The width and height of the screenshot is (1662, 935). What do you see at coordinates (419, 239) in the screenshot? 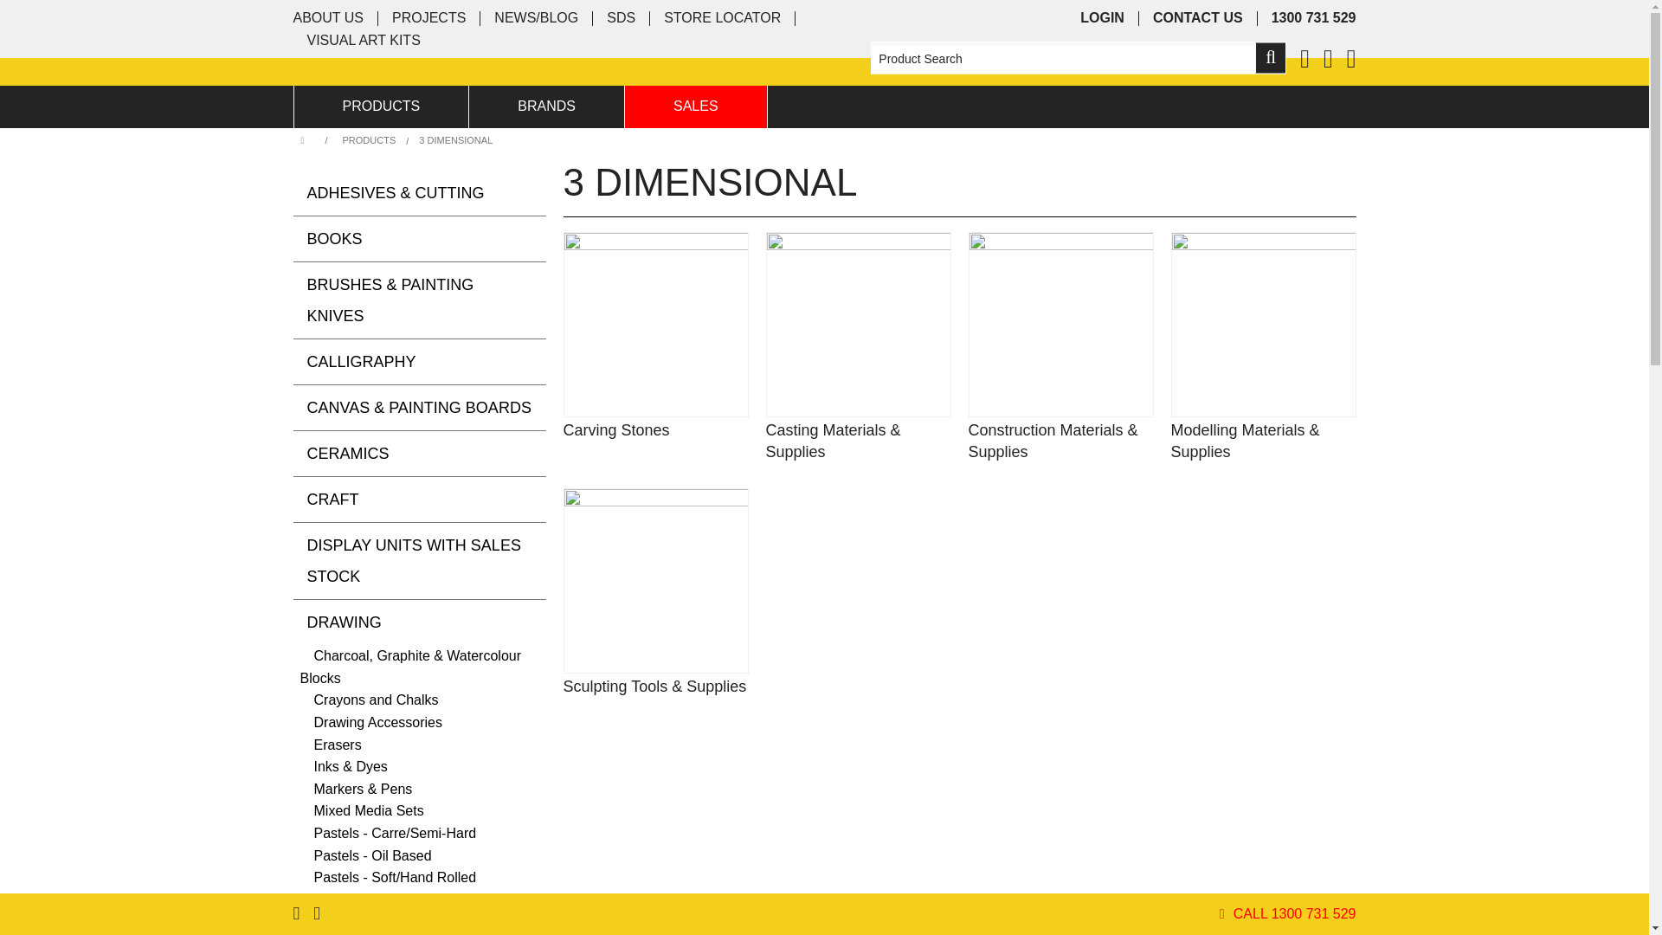
I see `BOOKS` at bounding box center [419, 239].